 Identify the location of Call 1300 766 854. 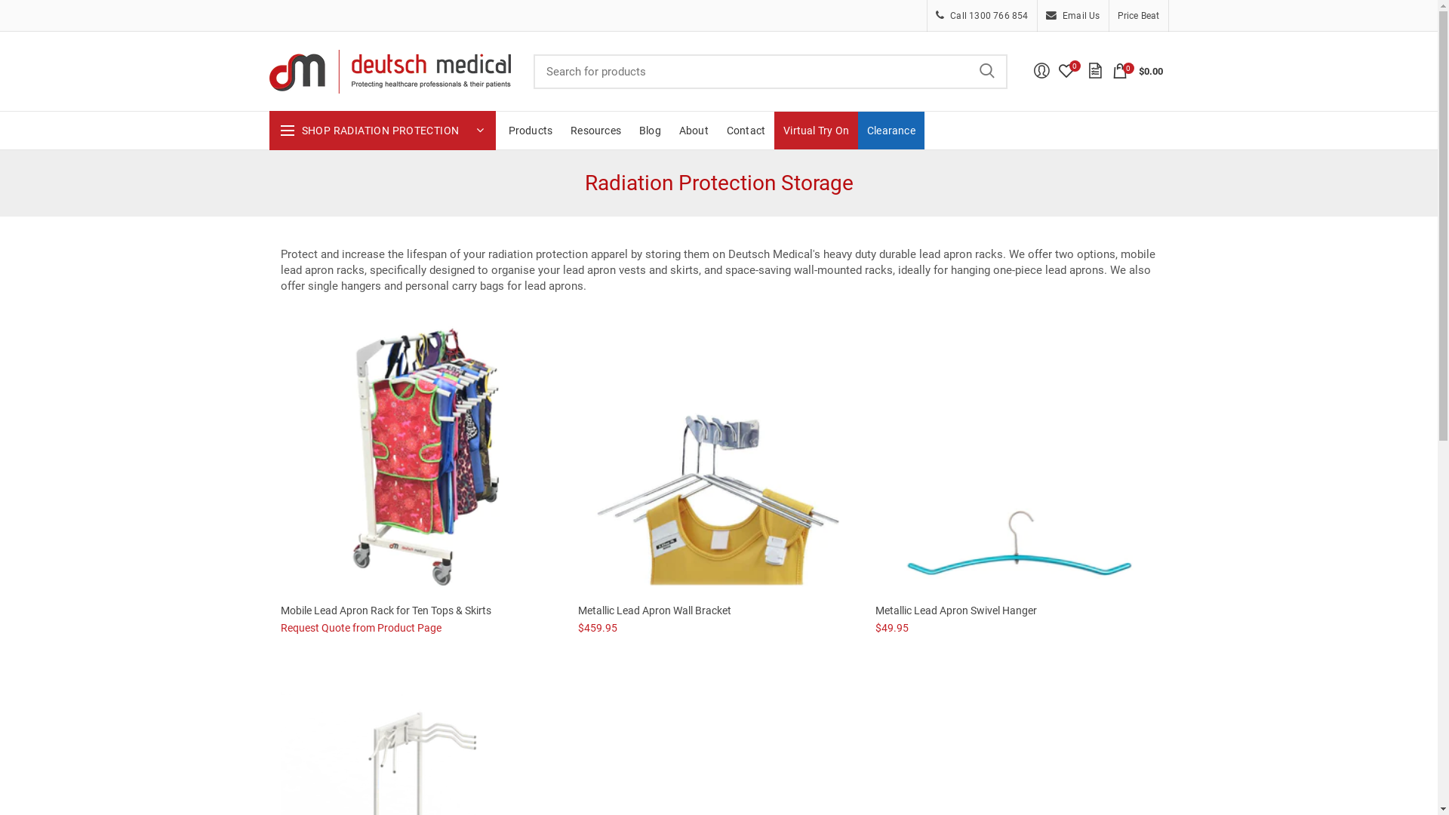
(983, 16).